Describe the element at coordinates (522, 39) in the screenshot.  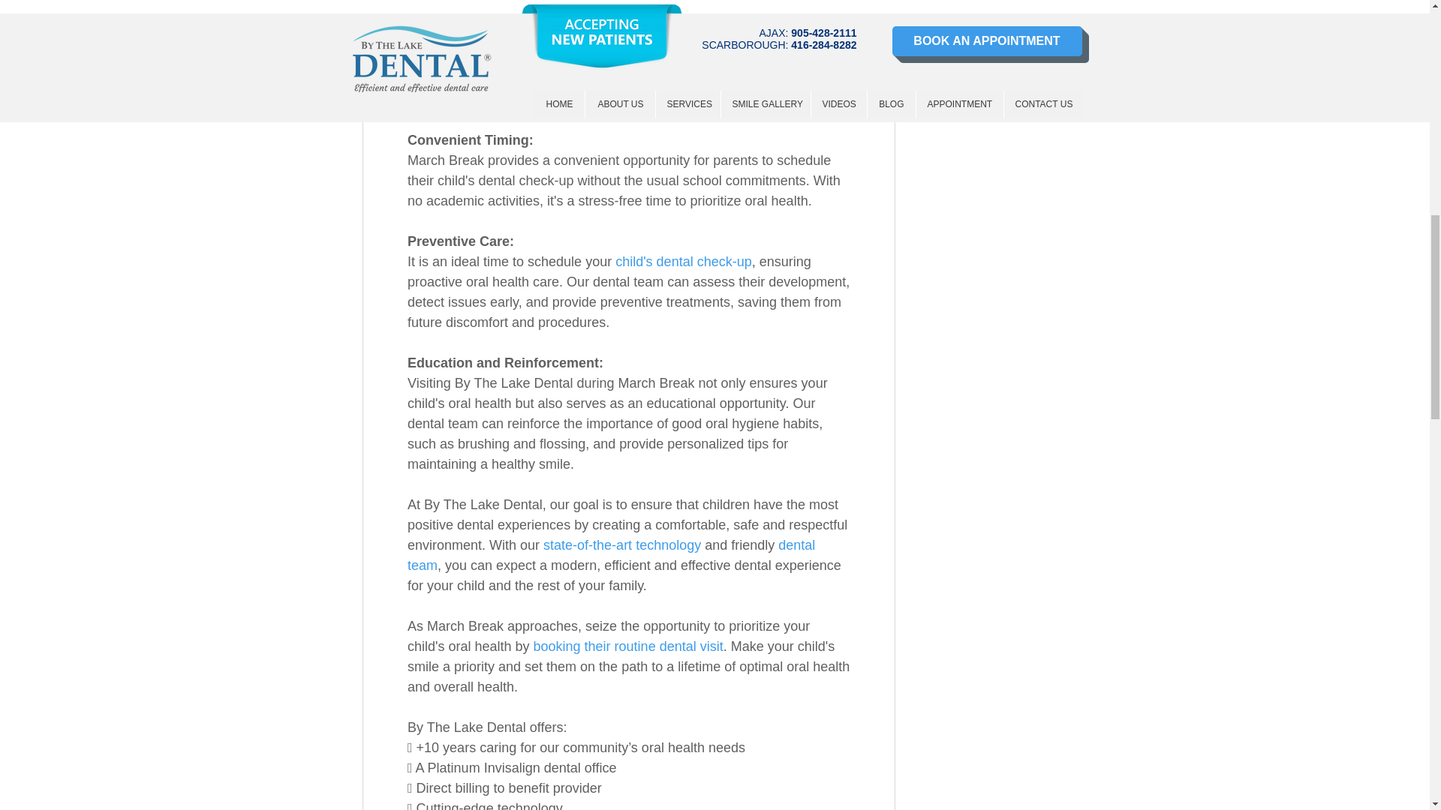
I see `kids' hygiene appointments` at that location.